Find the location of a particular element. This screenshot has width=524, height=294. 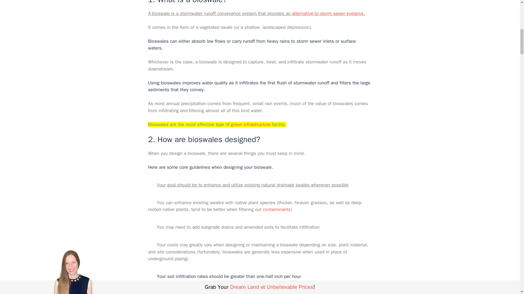

green infrastructure is located at coordinates (251, 124).